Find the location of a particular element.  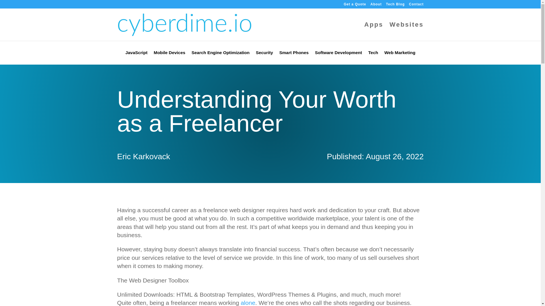

Get a Quote is located at coordinates (355, 5).